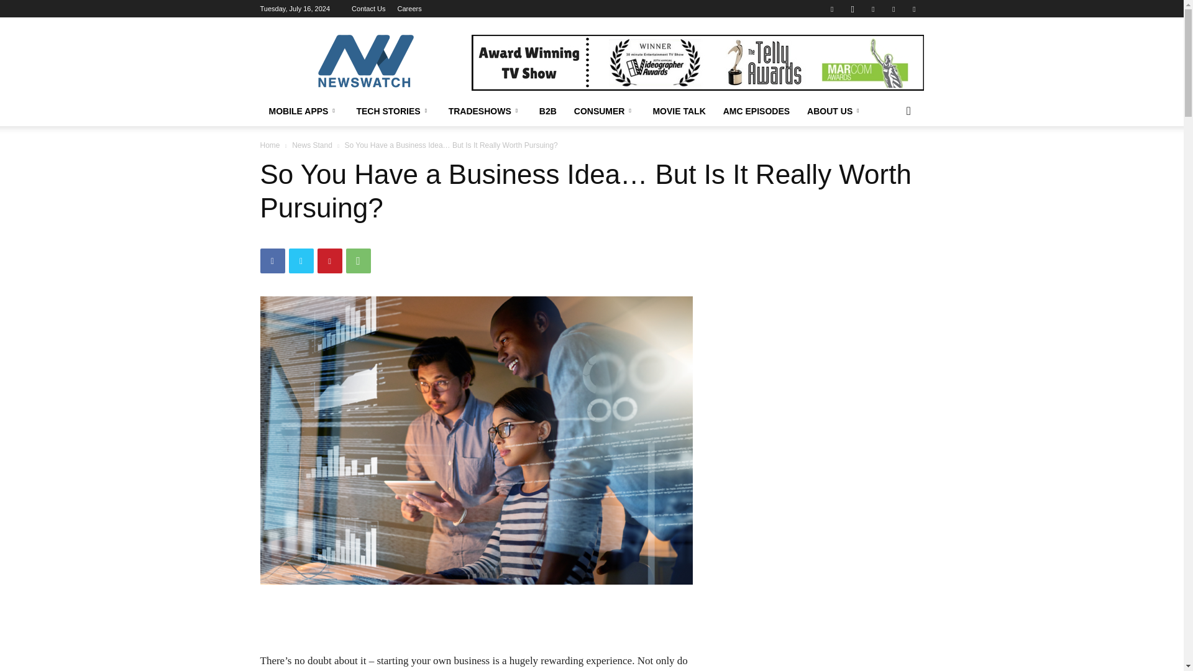 This screenshot has width=1193, height=671. I want to click on Twitter, so click(873, 9).